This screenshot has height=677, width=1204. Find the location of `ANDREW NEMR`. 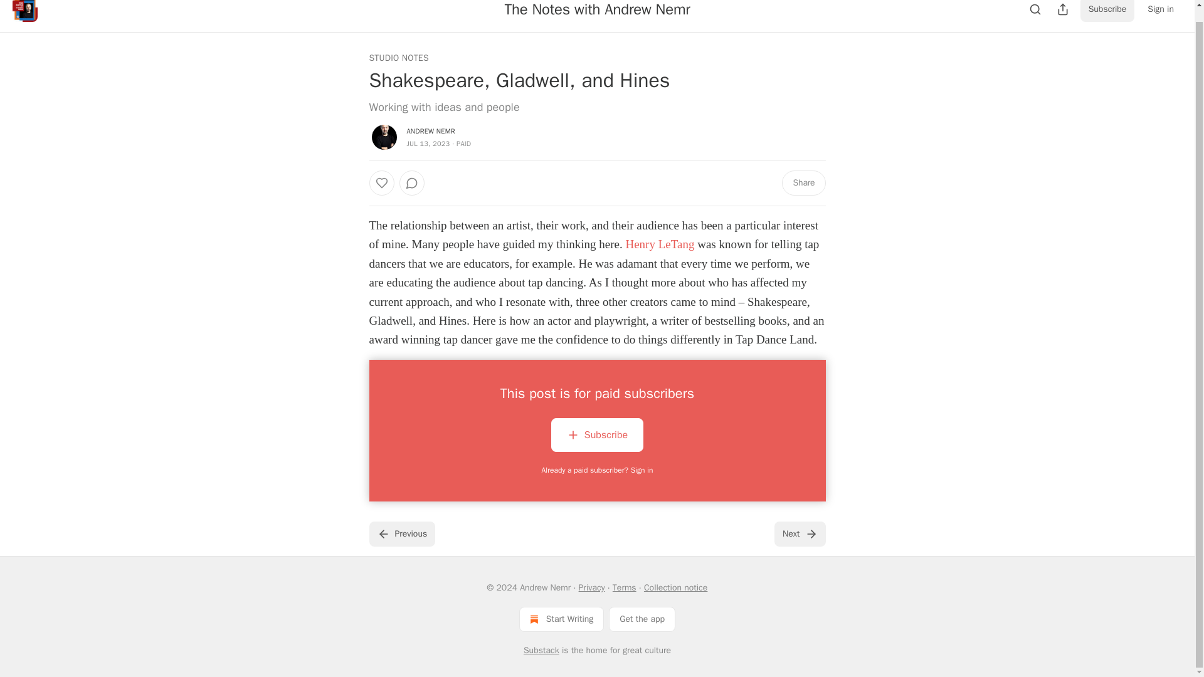

ANDREW NEMR is located at coordinates (430, 130).